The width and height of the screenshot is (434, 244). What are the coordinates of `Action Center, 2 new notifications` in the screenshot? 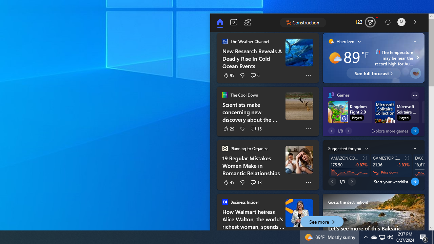 It's located at (424, 237).